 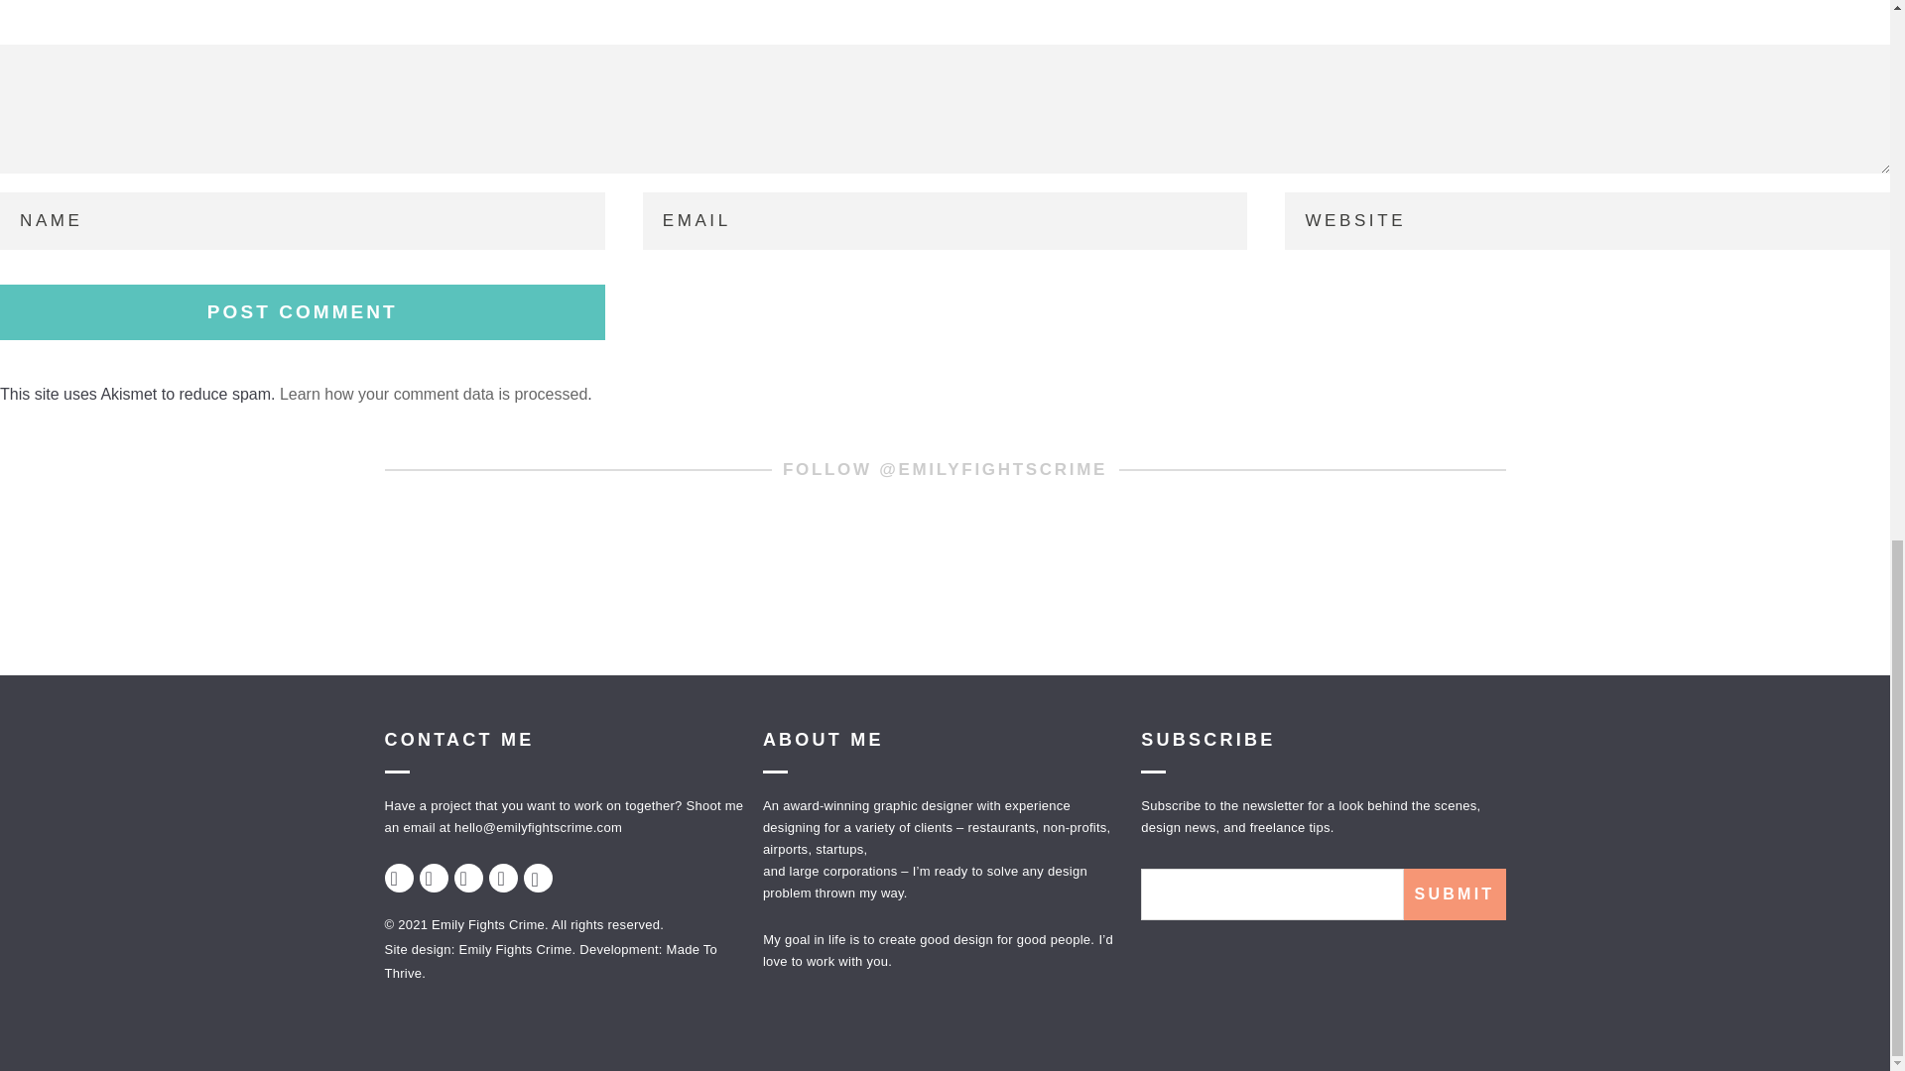 What do you see at coordinates (1453, 893) in the screenshot?
I see `Submit` at bounding box center [1453, 893].